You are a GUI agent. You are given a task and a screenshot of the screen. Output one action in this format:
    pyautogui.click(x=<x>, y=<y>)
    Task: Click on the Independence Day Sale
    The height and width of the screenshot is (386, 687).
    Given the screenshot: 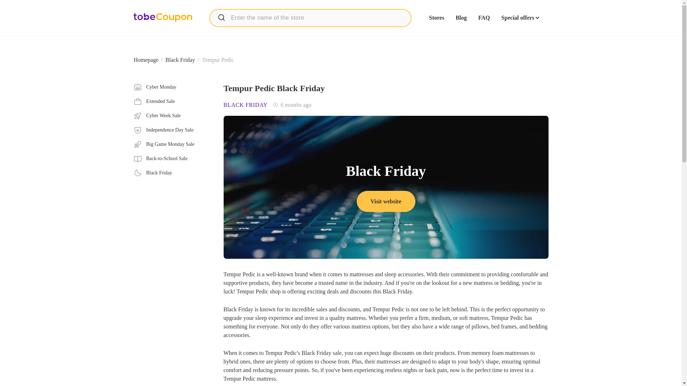 What is the action you would take?
    pyautogui.click(x=172, y=130)
    